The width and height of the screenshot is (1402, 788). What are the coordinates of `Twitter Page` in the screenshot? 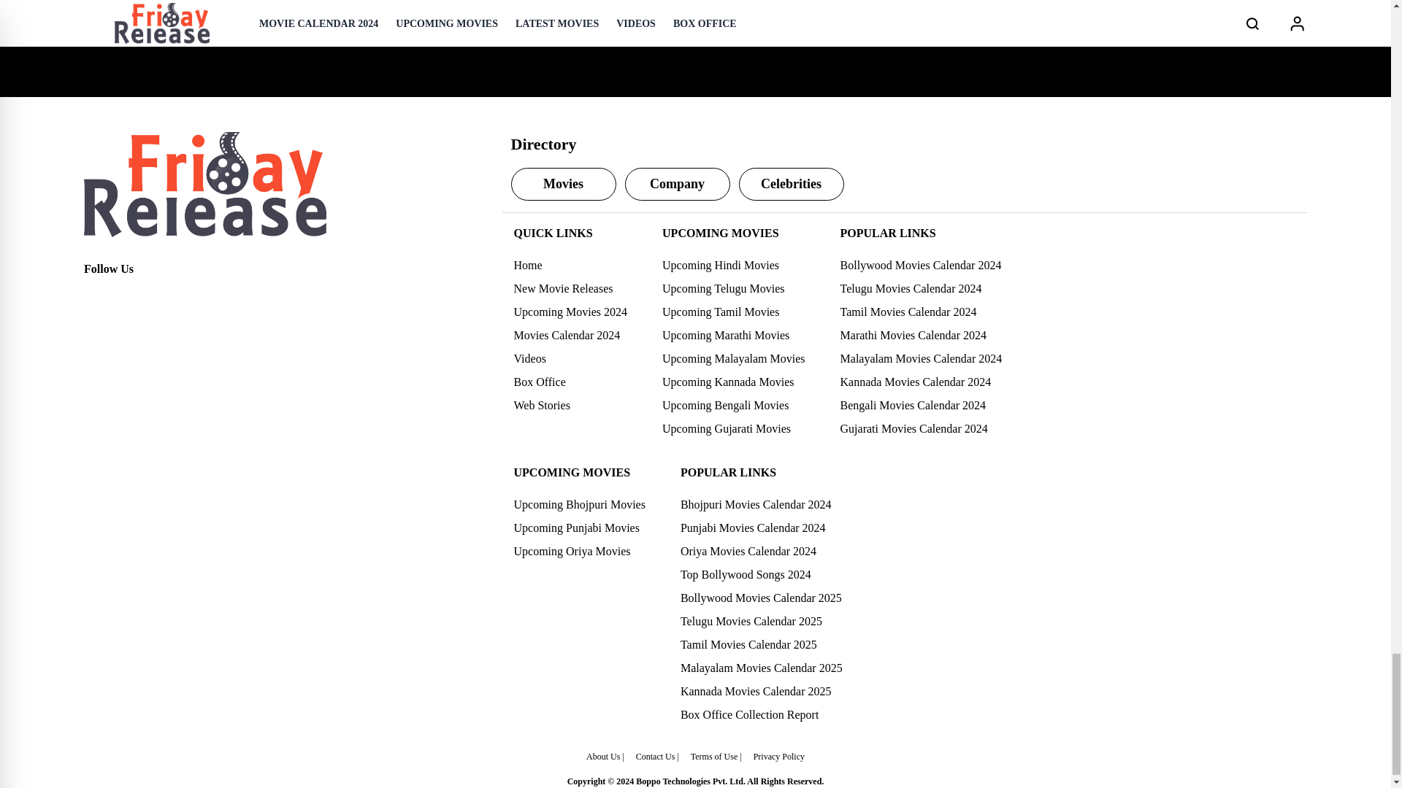 It's located at (127, 295).